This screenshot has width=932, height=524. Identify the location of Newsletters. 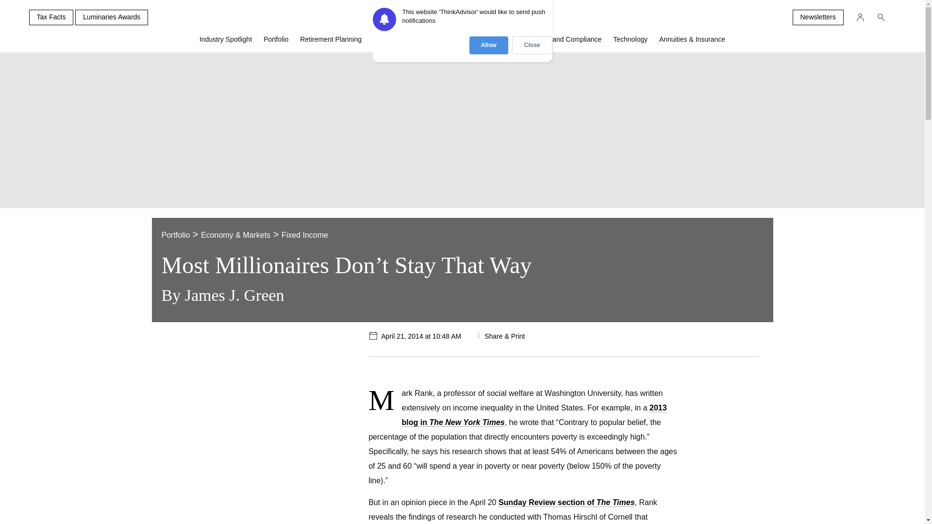
(817, 17).